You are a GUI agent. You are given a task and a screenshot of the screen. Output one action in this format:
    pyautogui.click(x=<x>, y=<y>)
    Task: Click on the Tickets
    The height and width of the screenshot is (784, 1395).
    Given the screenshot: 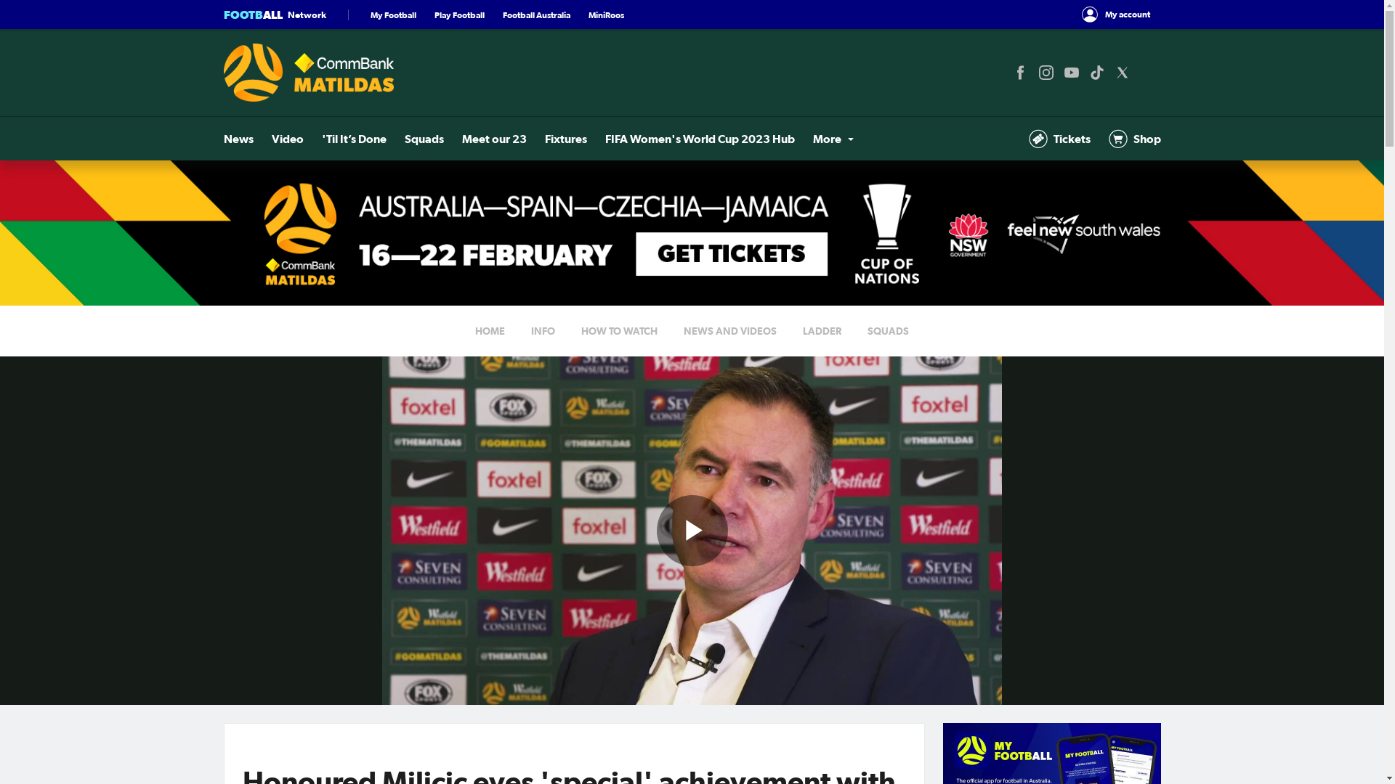 What is the action you would take?
    pyautogui.click(x=1059, y=139)
    